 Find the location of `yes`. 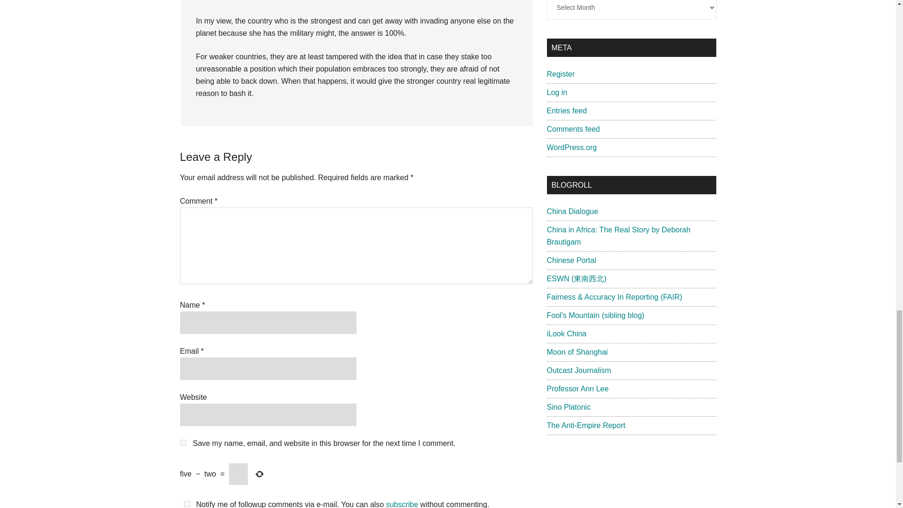

yes is located at coordinates (182, 443).